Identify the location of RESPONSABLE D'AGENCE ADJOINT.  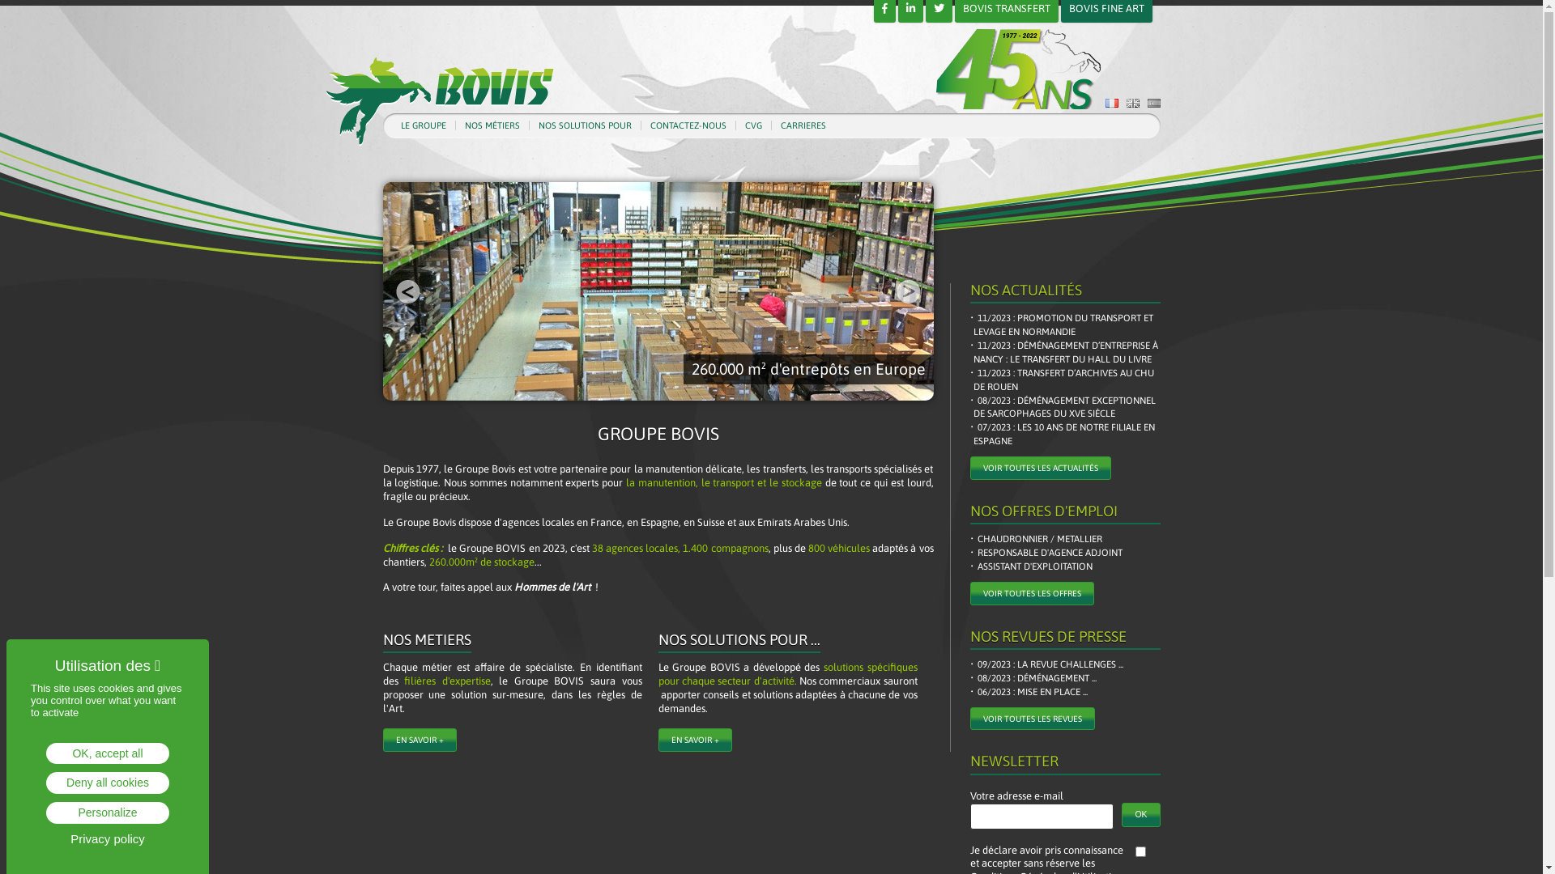
(1048, 554).